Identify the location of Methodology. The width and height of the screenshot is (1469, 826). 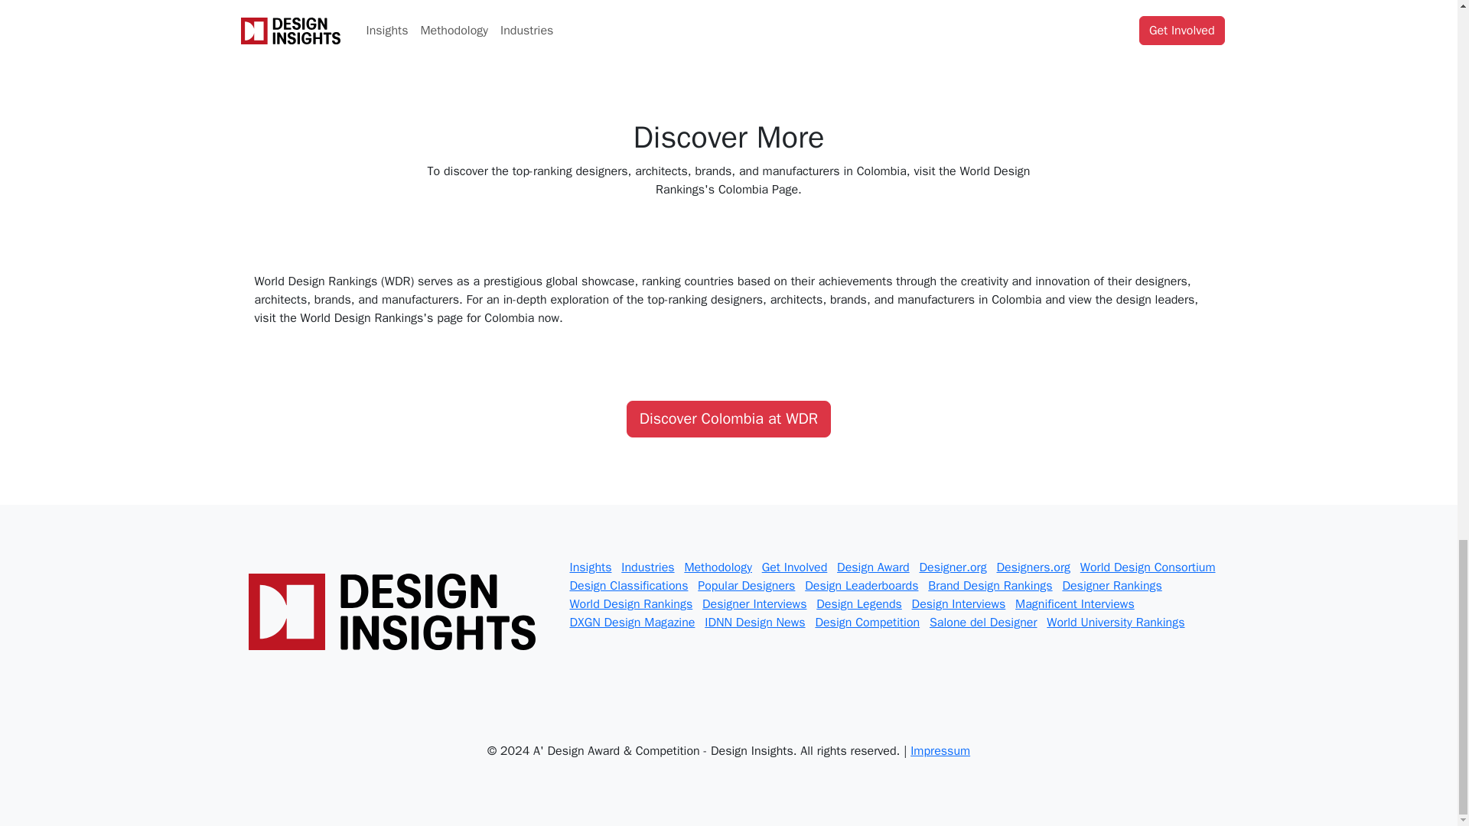
(718, 567).